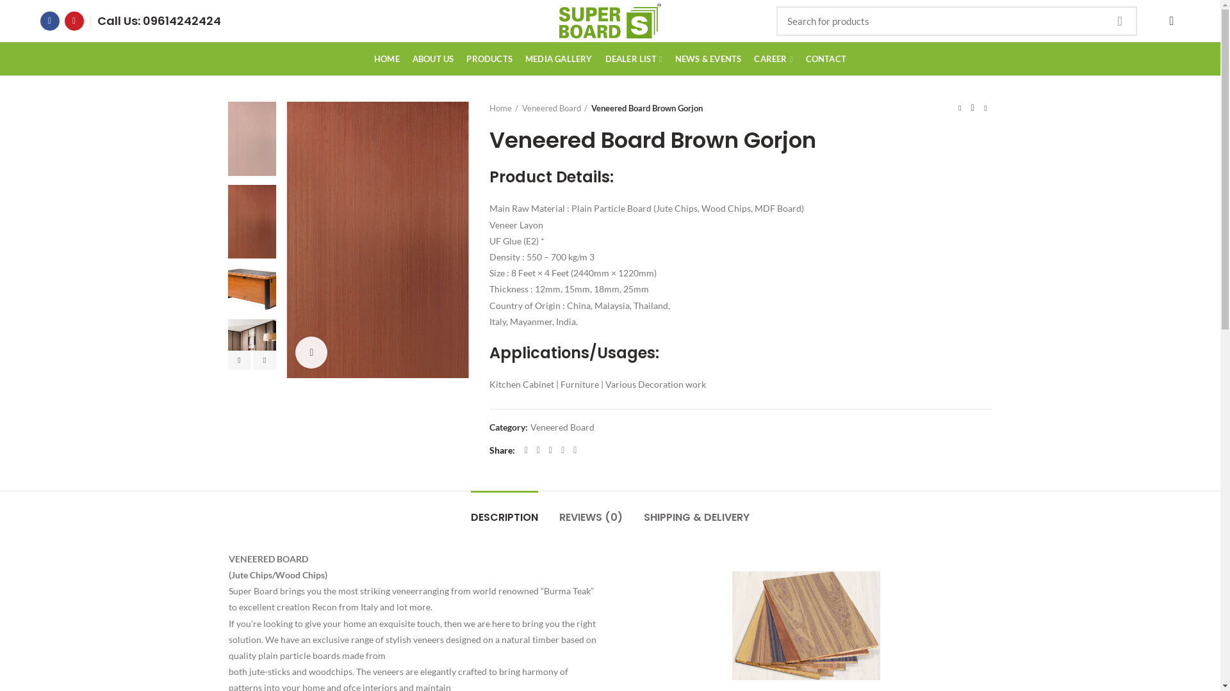 The height and width of the screenshot is (691, 1230). What do you see at coordinates (634, 59) in the screenshot?
I see `DEALER LIST` at bounding box center [634, 59].